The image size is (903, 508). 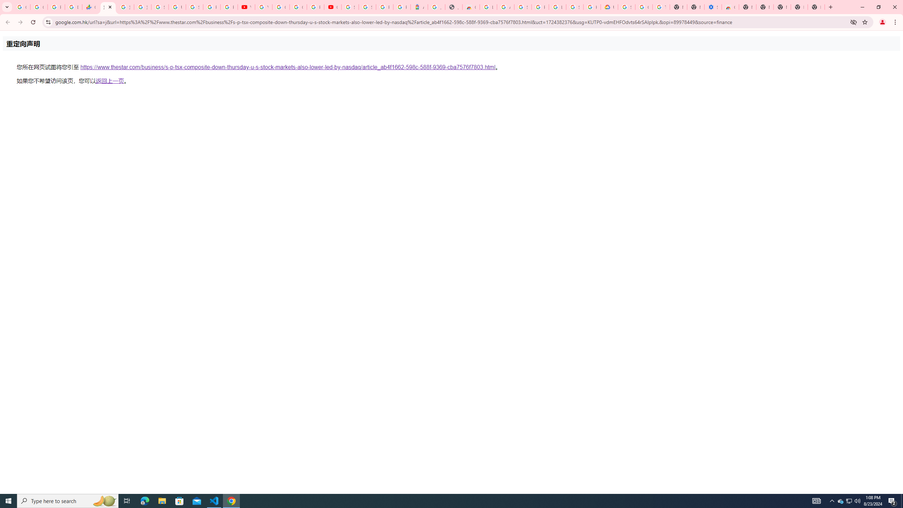 I want to click on Content Creator Programs & Opportunities - YouTube Creators, so click(x=332, y=7).